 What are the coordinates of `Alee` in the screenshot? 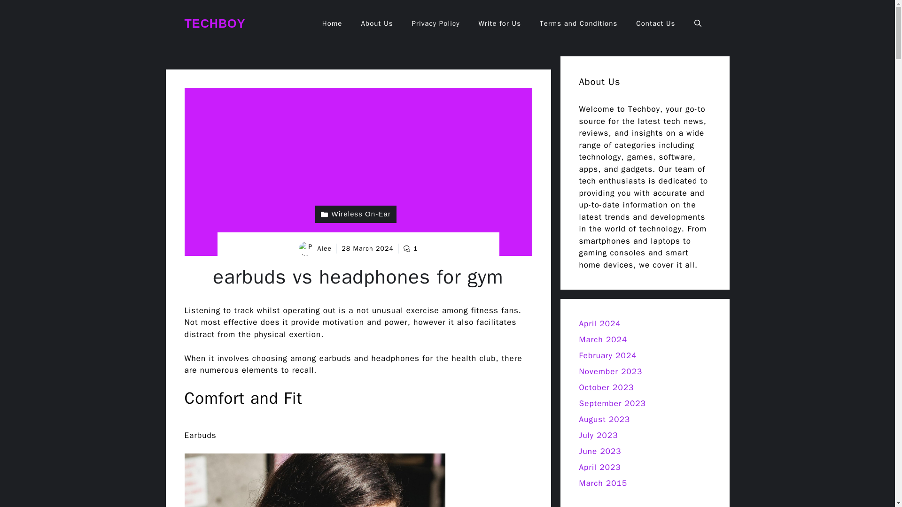 It's located at (324, 248).